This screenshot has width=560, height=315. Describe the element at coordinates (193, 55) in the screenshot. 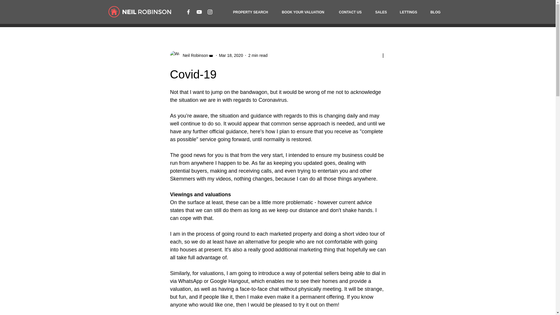

I see `Neil Robinson` at that location.